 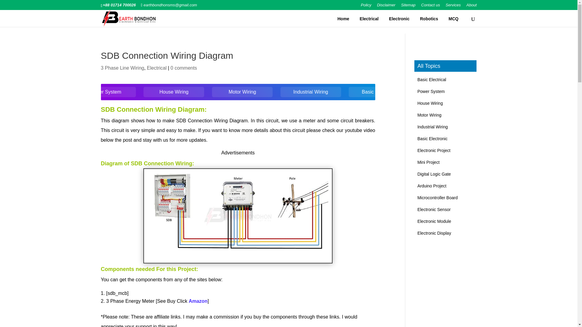 What do you see at coordinates (343, 19) in the screenshot?
I see `Home` at bounding box center [343, 19].